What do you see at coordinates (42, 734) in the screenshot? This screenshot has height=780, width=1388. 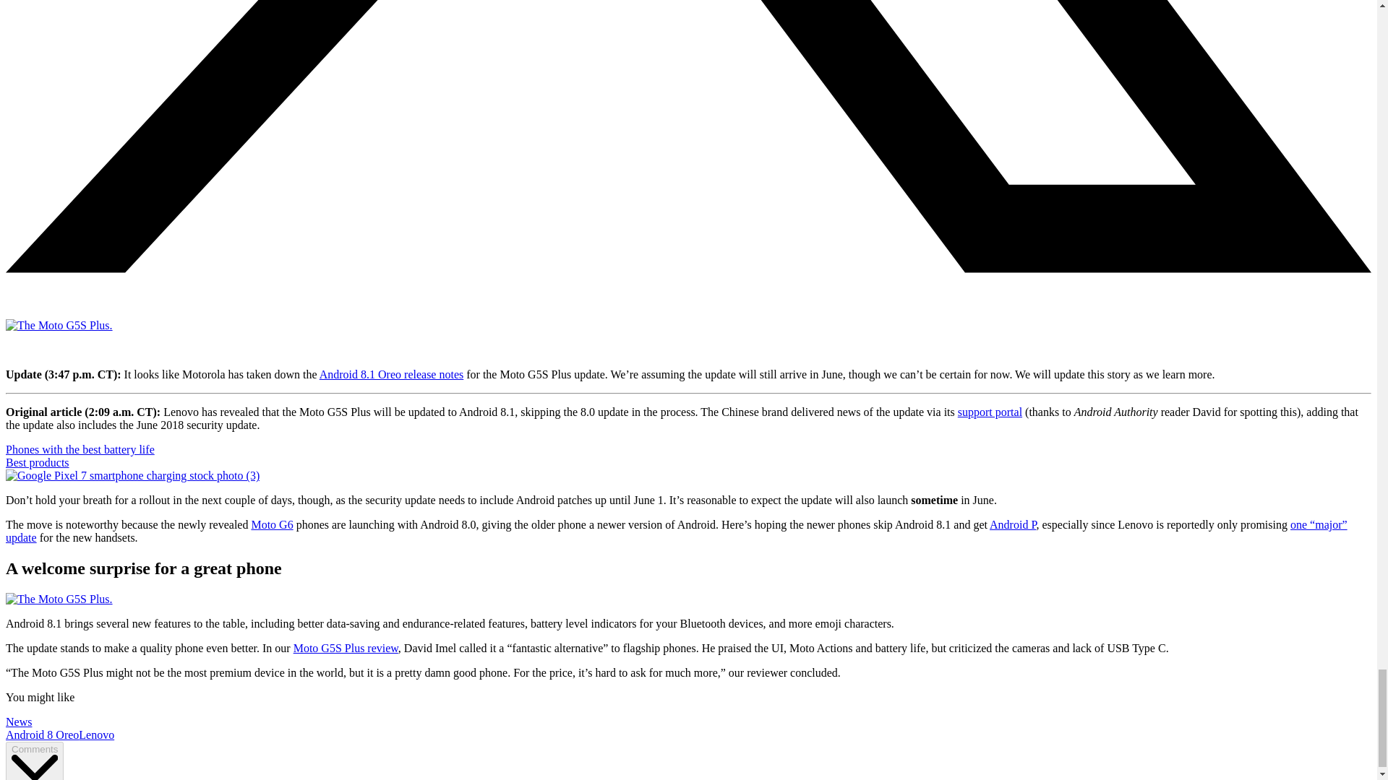 I see `Android 8 Oreo` at bounding box center [42, 734].